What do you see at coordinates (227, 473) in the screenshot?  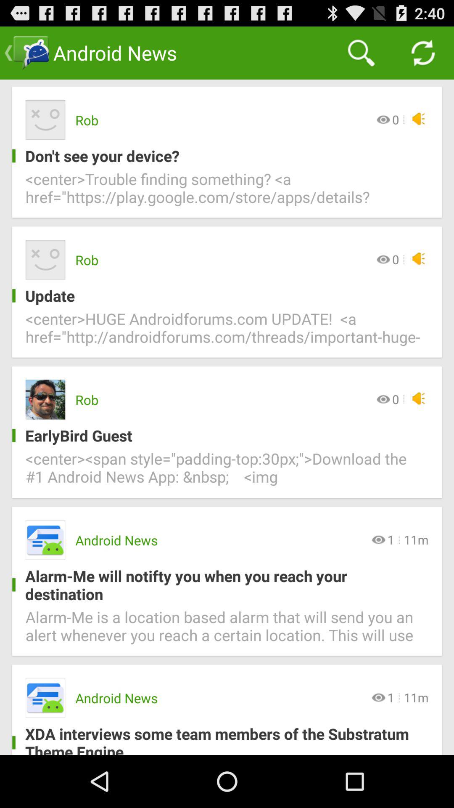 I see `click center span style icon` at bounding box center [227, 473].